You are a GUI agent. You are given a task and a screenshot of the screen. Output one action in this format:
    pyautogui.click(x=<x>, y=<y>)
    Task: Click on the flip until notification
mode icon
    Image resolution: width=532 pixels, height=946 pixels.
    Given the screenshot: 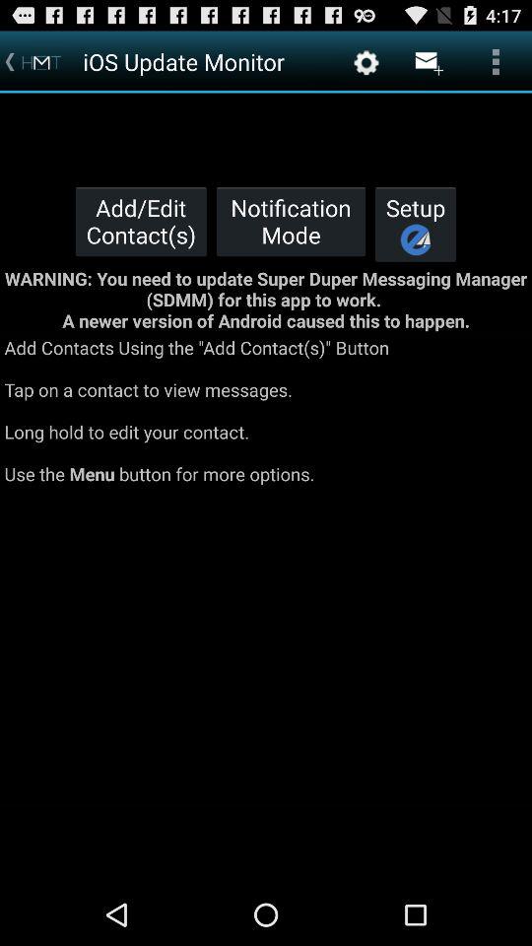 What is the action you would take?
    pyautogui.click(x=291, y=221)
    